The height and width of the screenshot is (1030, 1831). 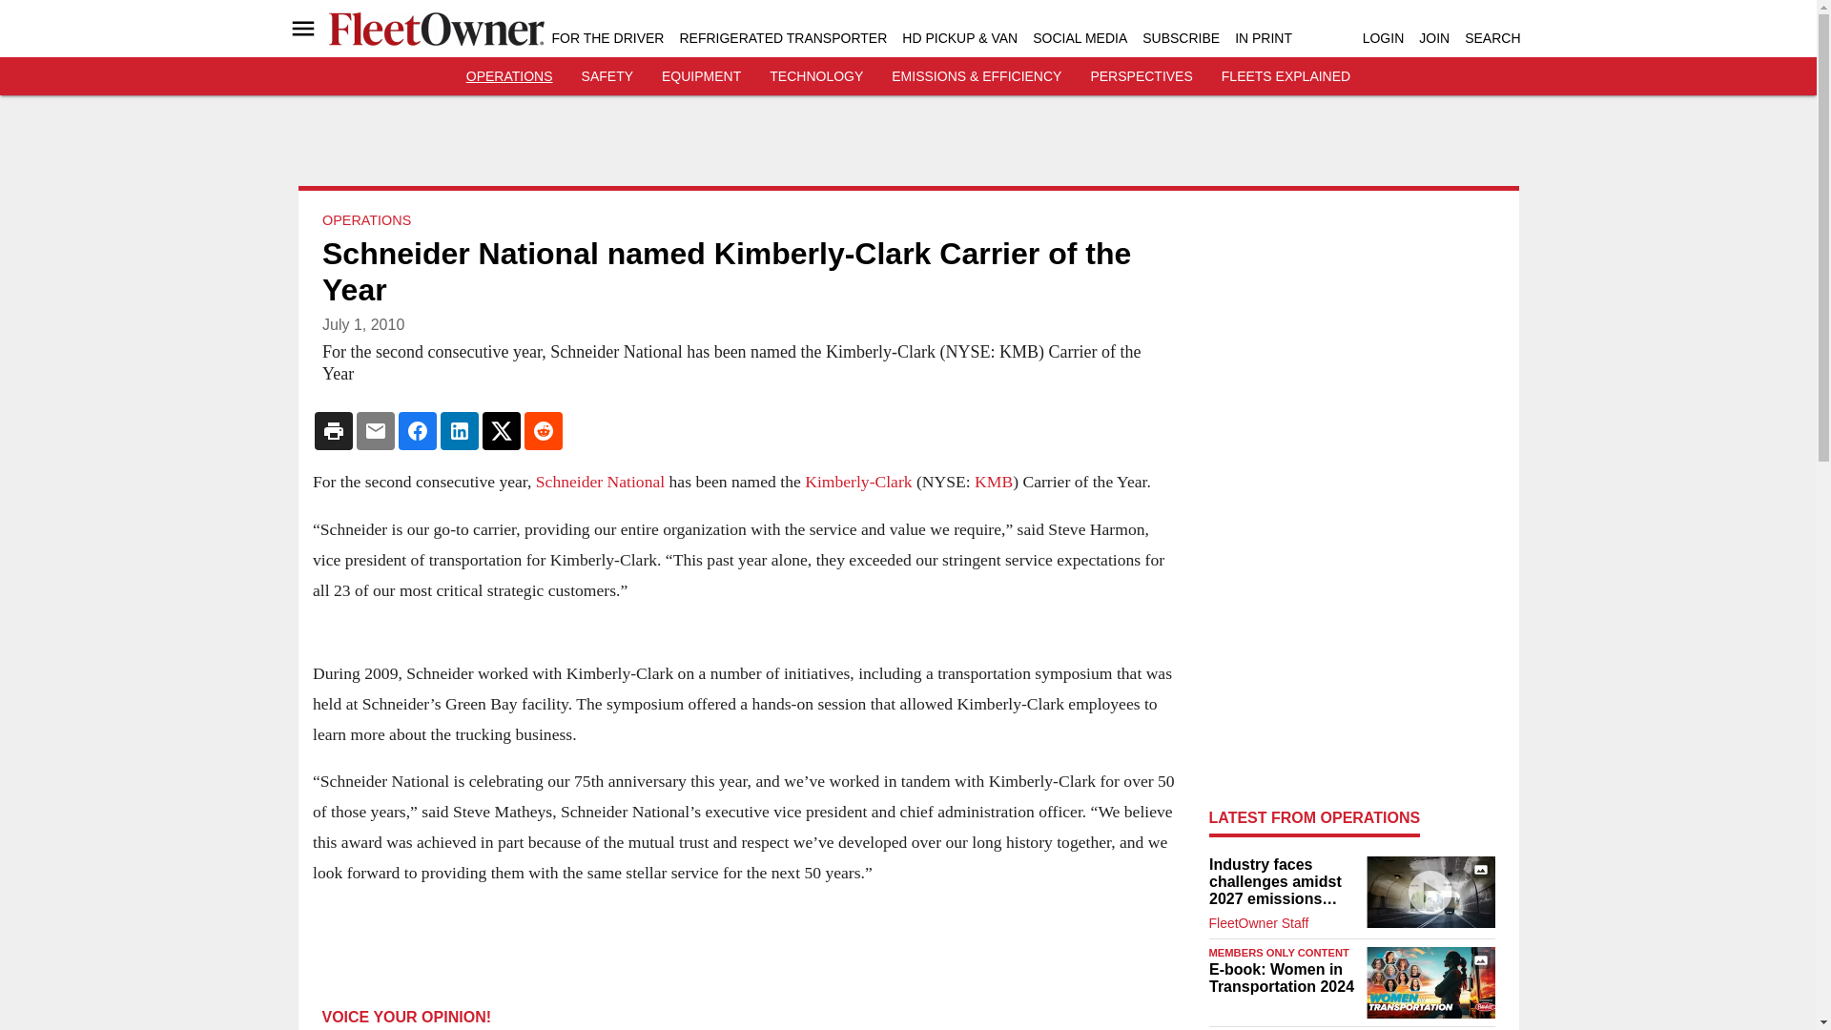 I want to click on FOR THE DRIVER, so click(x=607, y=38).